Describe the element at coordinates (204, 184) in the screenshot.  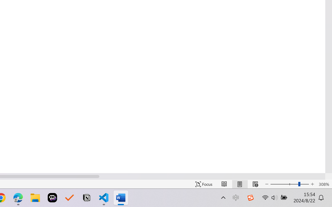
I see `Focus ` at that location.